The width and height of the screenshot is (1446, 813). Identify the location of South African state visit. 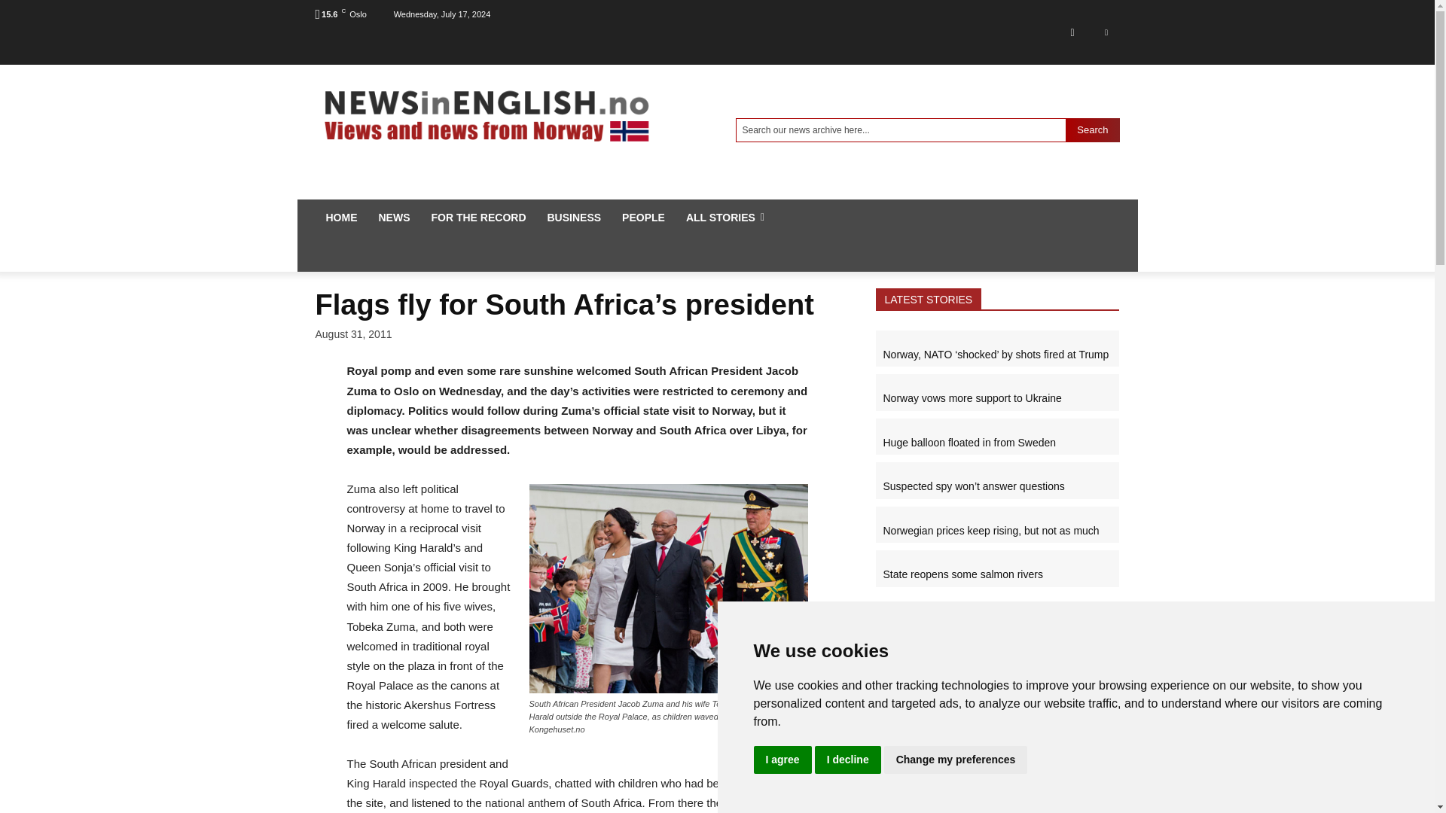
(667, 589).